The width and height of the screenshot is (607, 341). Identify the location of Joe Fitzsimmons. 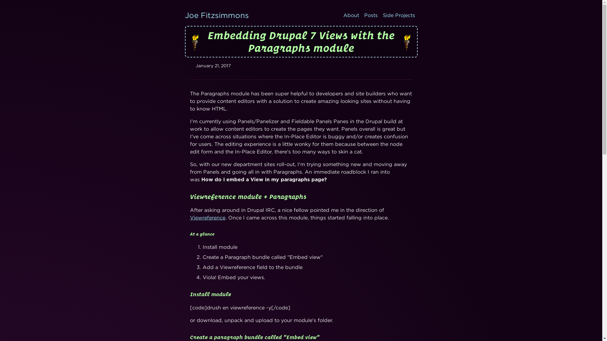
(216, 15).